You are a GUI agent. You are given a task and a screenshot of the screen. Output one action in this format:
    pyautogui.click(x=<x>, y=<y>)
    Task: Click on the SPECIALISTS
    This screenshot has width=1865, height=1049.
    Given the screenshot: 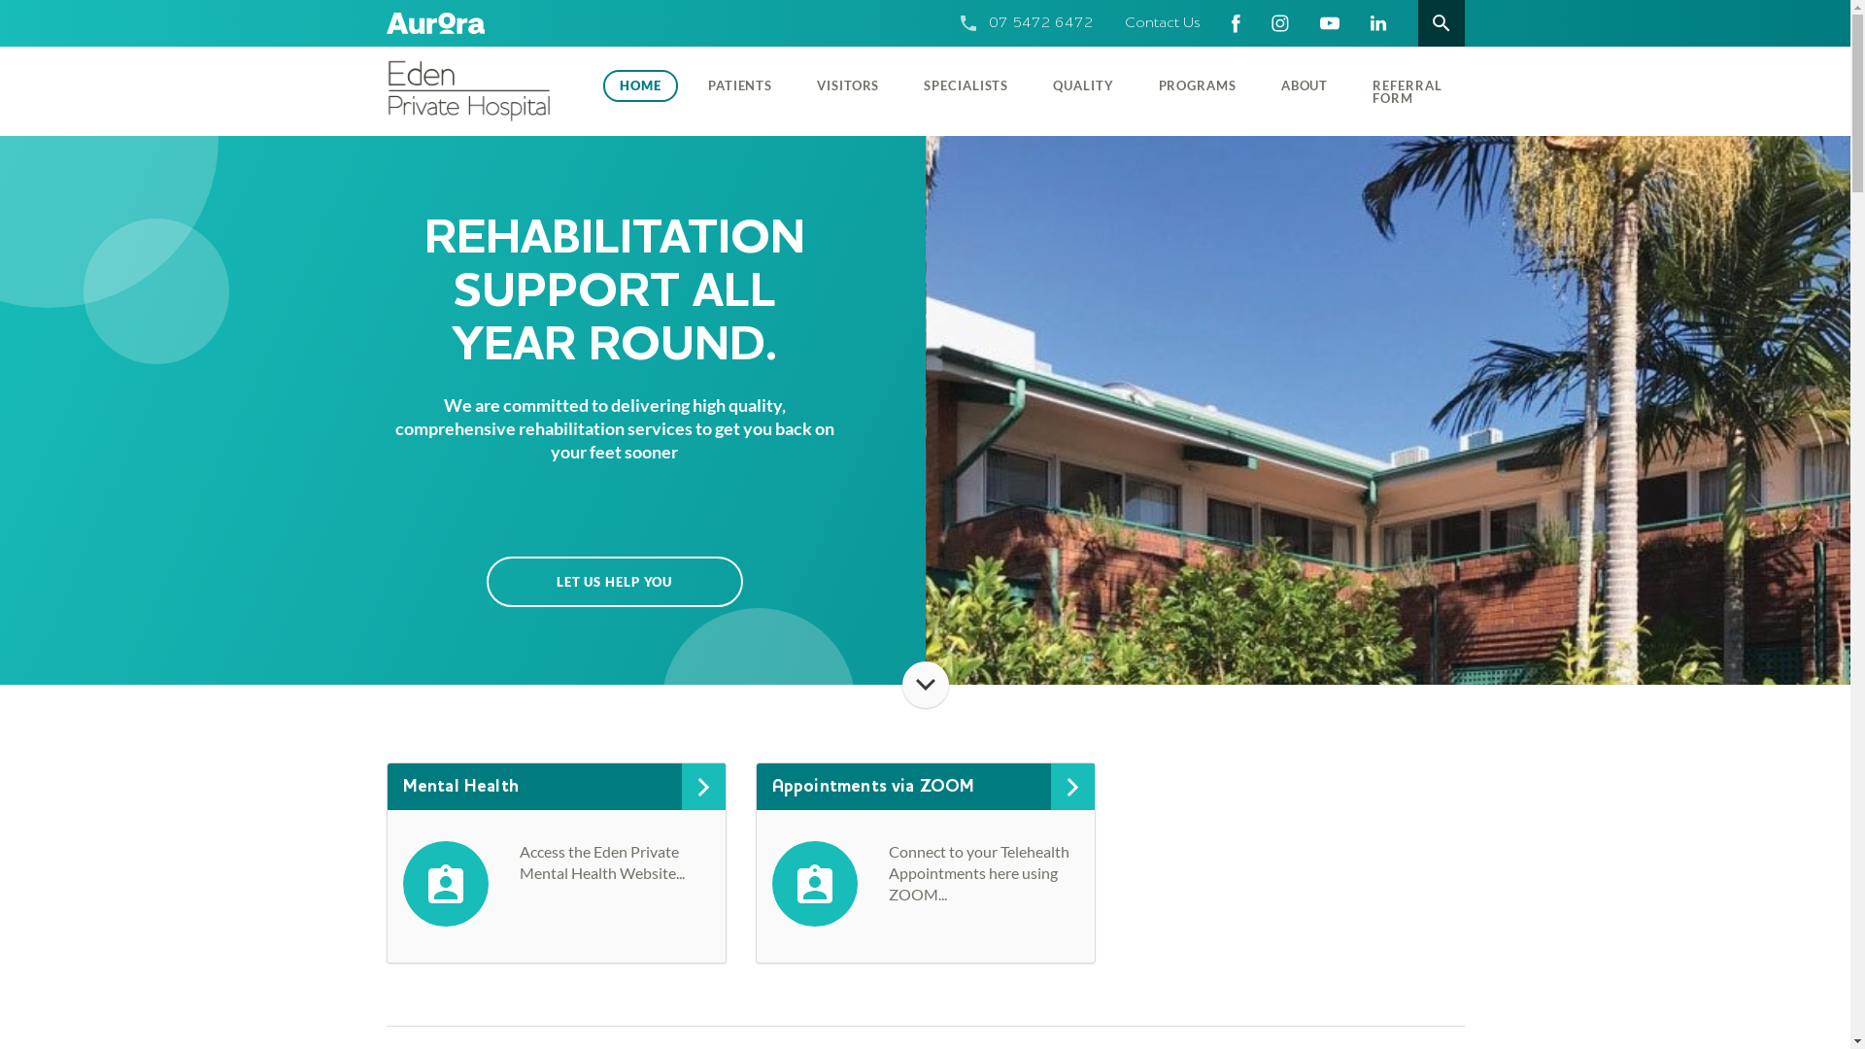 What is the action you would take?
    pyautogui.click(x=966, y=85)
    